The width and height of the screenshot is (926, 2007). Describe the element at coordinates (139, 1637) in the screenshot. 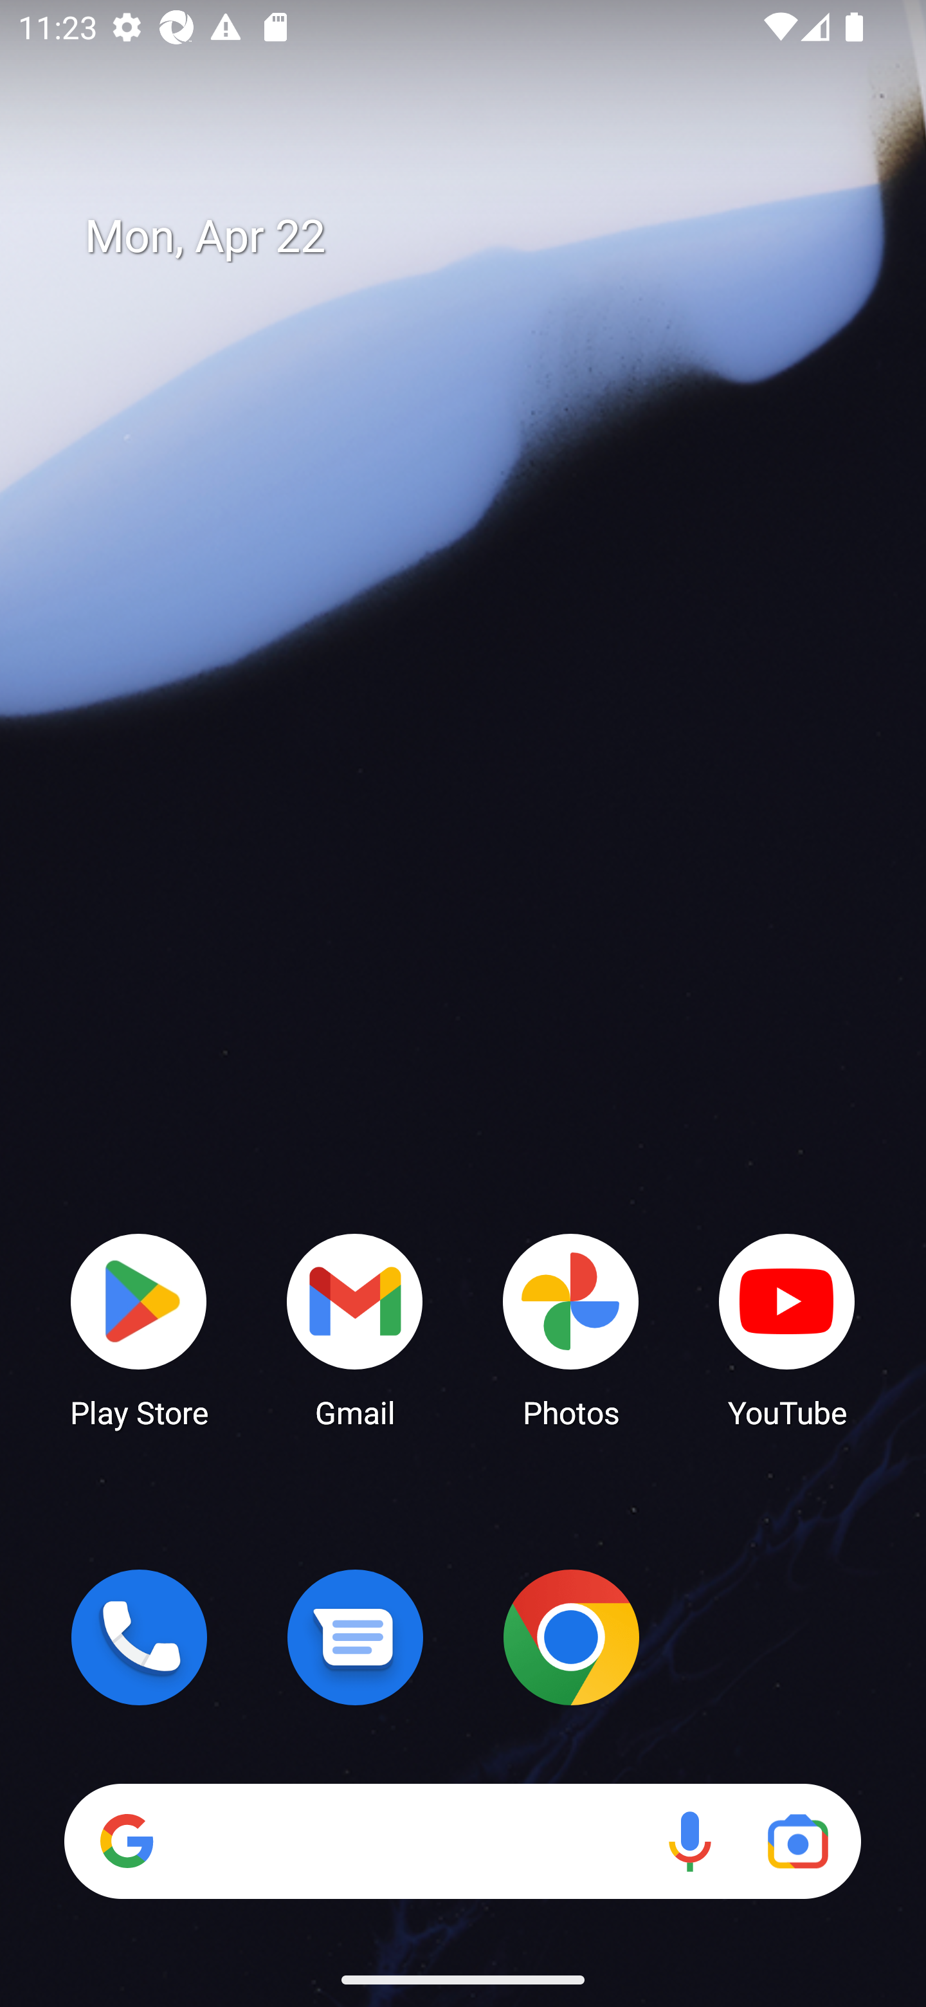

I see `Phone` at that location.